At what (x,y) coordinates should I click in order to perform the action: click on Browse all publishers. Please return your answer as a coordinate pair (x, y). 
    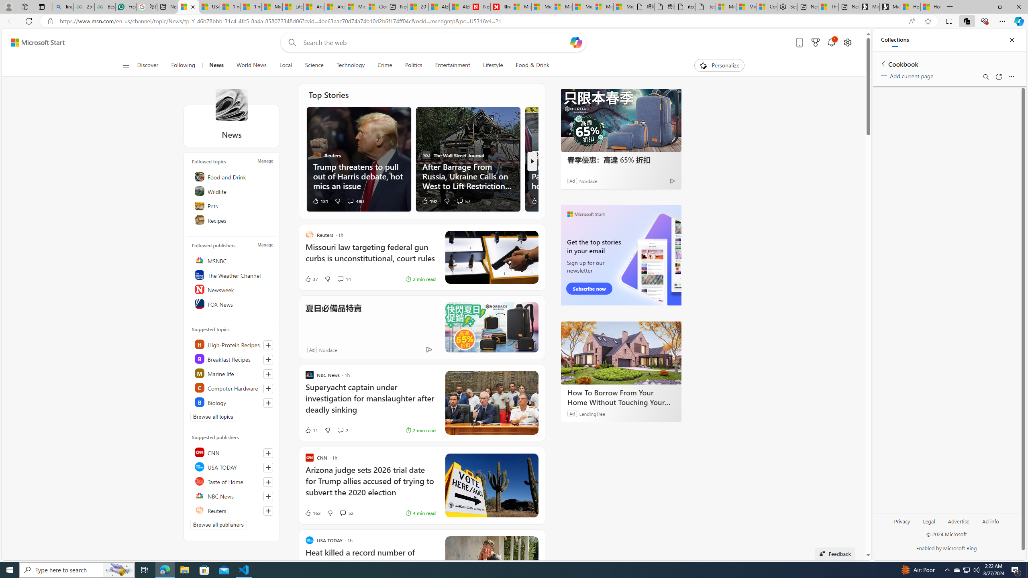
    Looking at the image, I should click on (218, 524).